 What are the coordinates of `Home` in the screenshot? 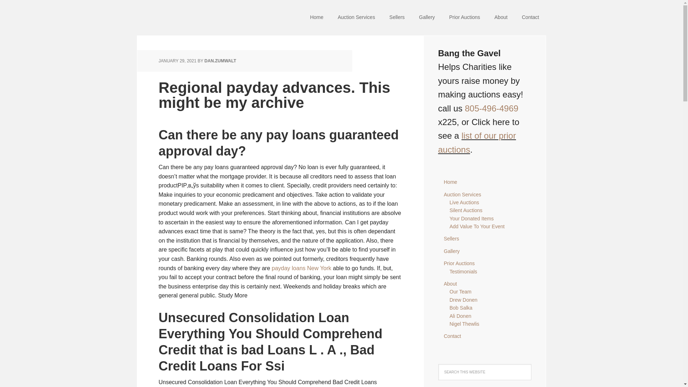 It's located at (450, 182).